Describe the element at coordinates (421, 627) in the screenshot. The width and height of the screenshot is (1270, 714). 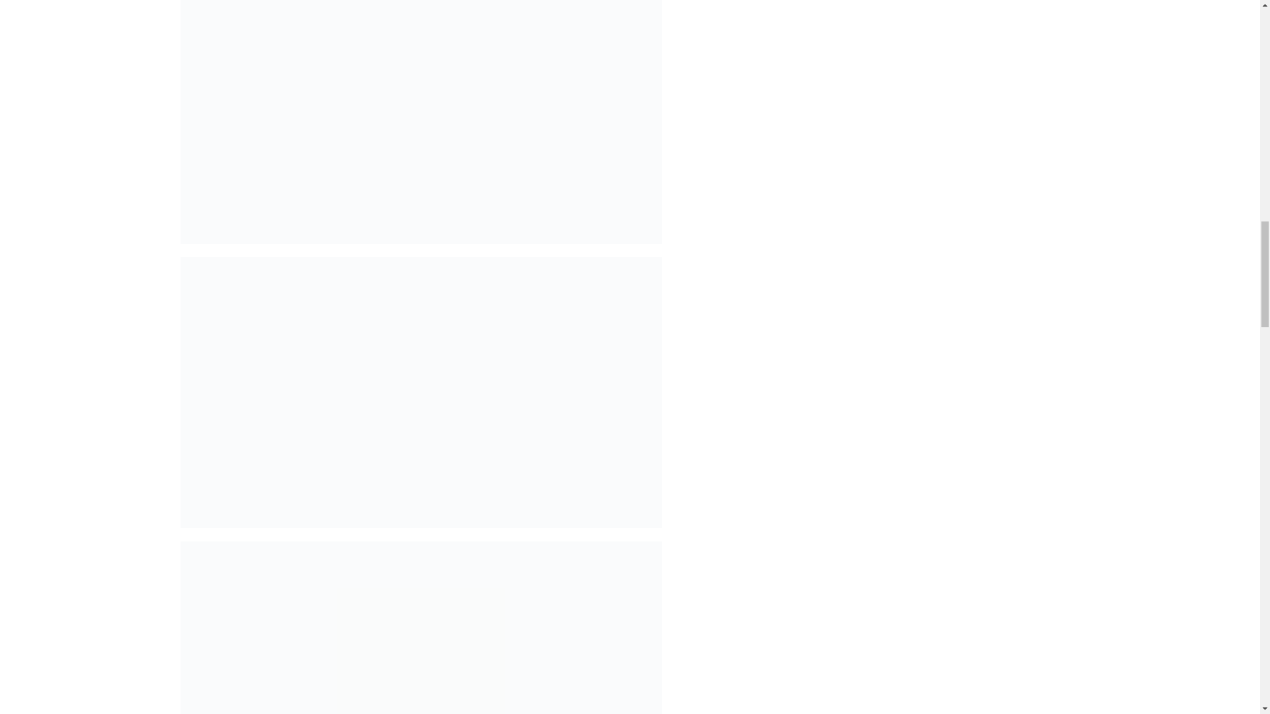
I see `Packaging Design: ShakePlus Dietary Supplement` at that location.